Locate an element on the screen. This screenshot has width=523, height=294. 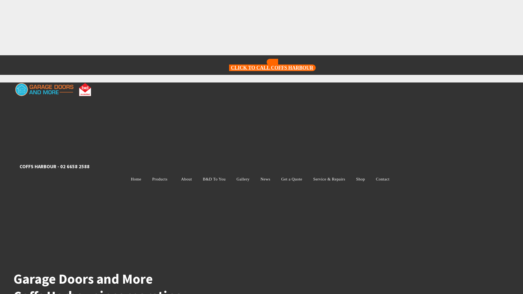
News is located at coordinates (265, 179).